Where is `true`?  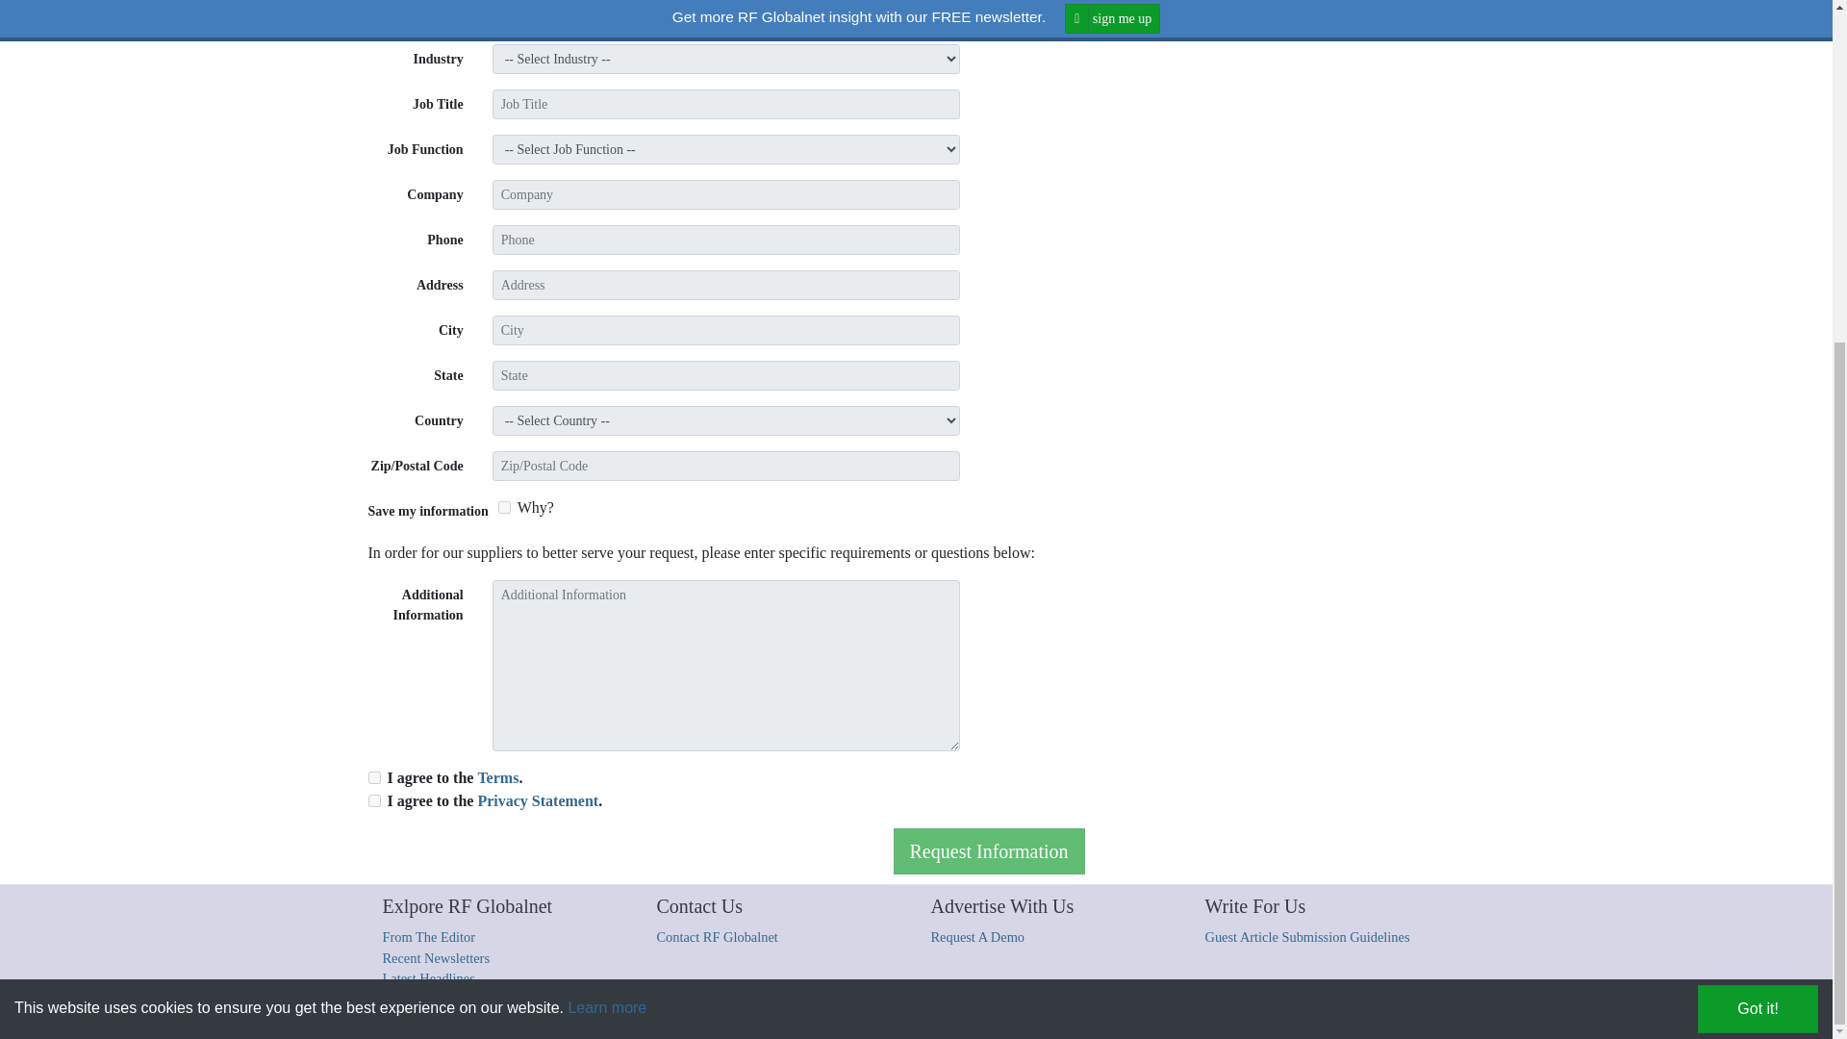 true is located at coordinates (504, 506).